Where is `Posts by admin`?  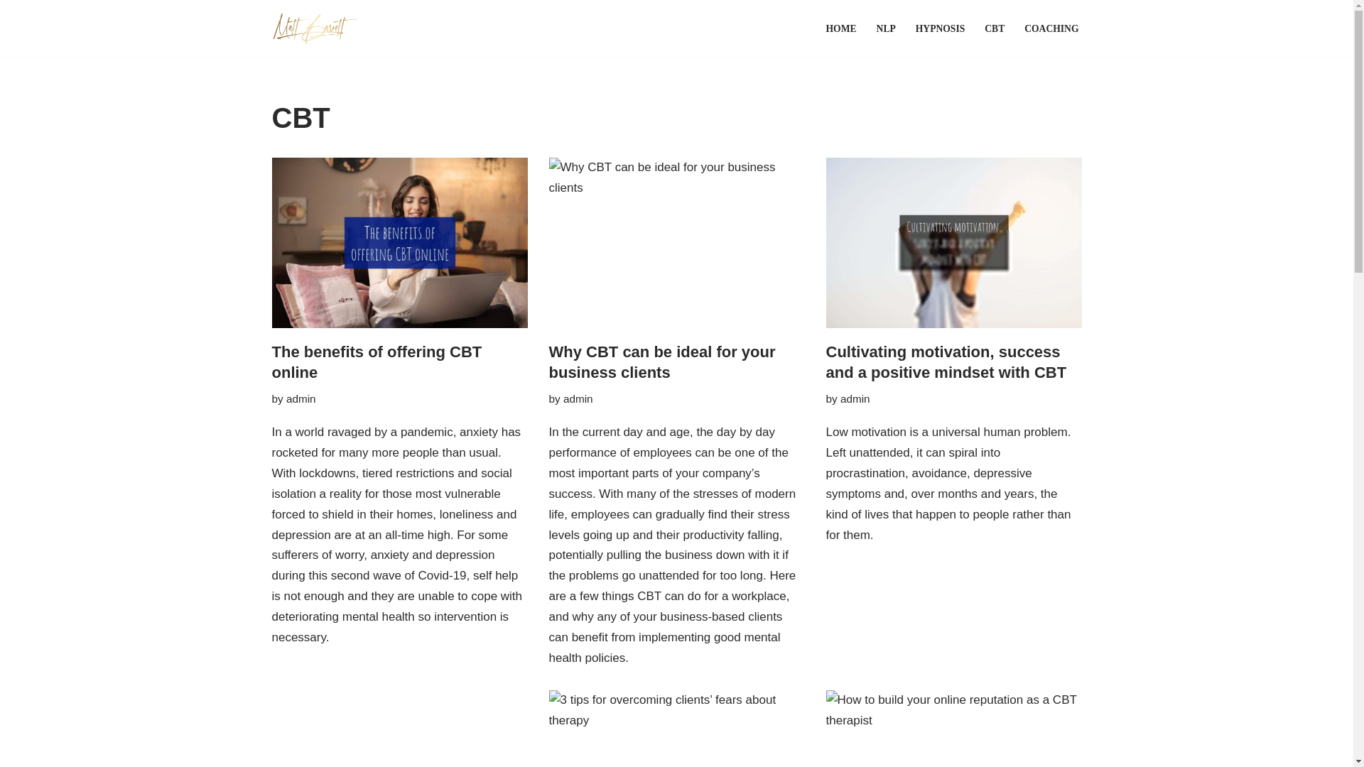
Posts by admin is located at coordinates (855, 398).